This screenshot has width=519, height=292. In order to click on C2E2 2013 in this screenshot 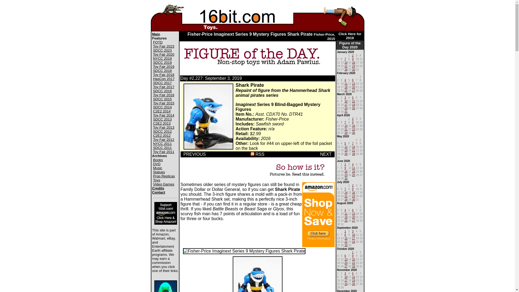, I will do `click(162, 123)`.